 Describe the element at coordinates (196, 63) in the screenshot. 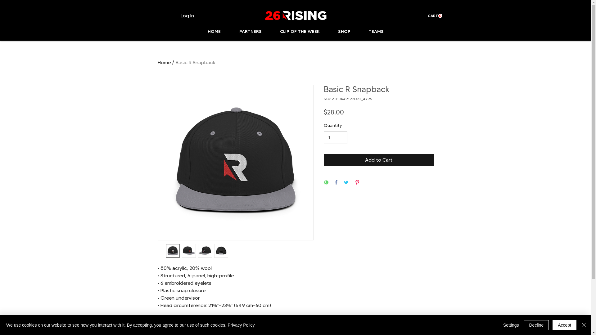

I see `Basic R Snapback` at that location.